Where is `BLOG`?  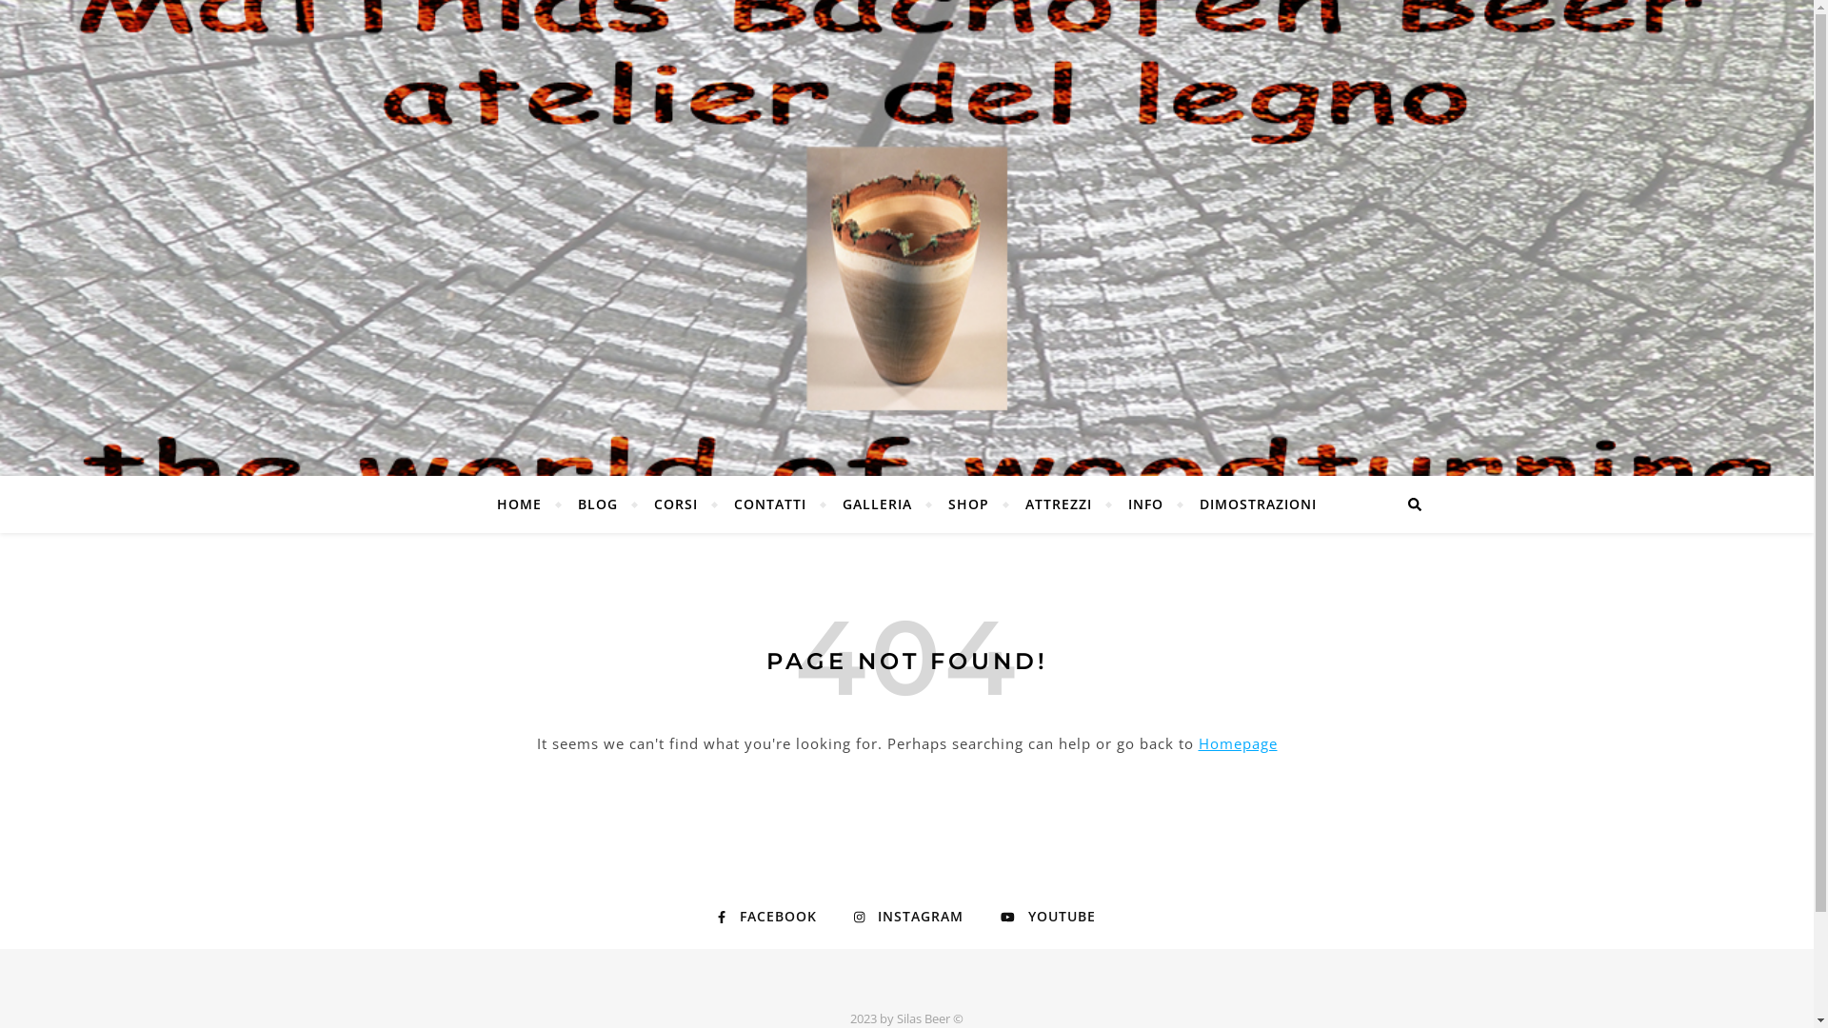
BLOG is located at coordinates (598, 504).